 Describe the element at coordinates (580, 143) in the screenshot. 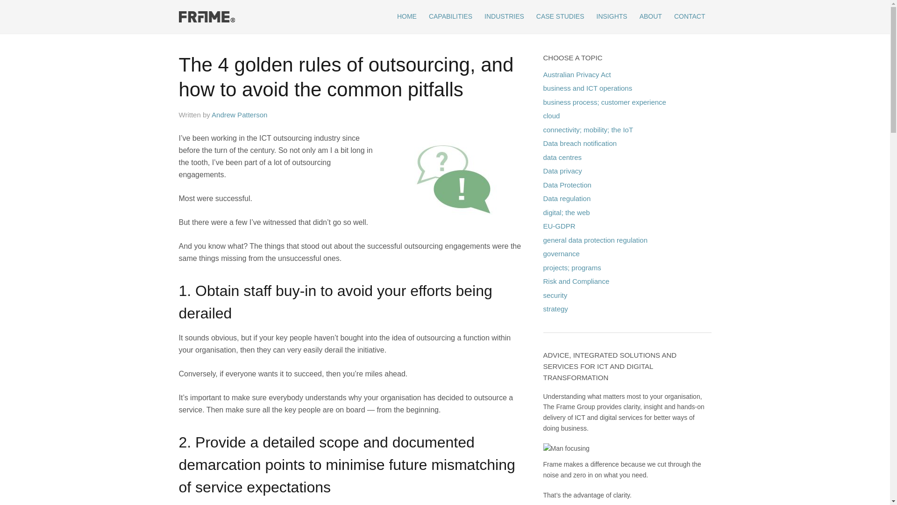

I see `Data breach notification` at that location.